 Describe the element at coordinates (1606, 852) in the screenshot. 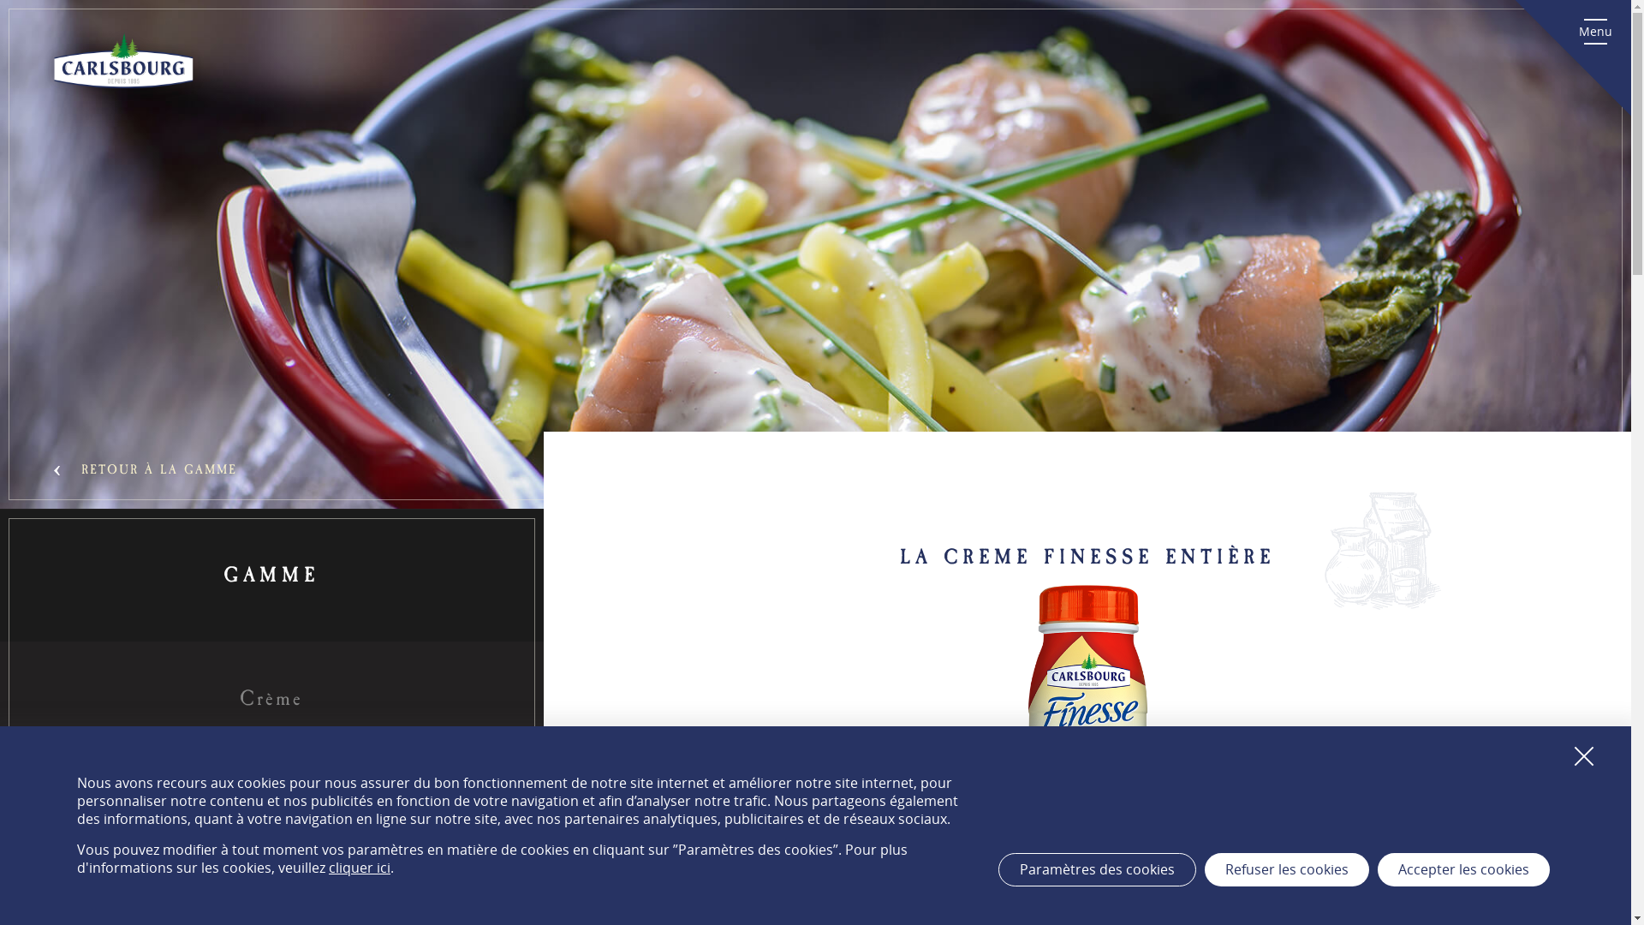

I see `NL` at that location.